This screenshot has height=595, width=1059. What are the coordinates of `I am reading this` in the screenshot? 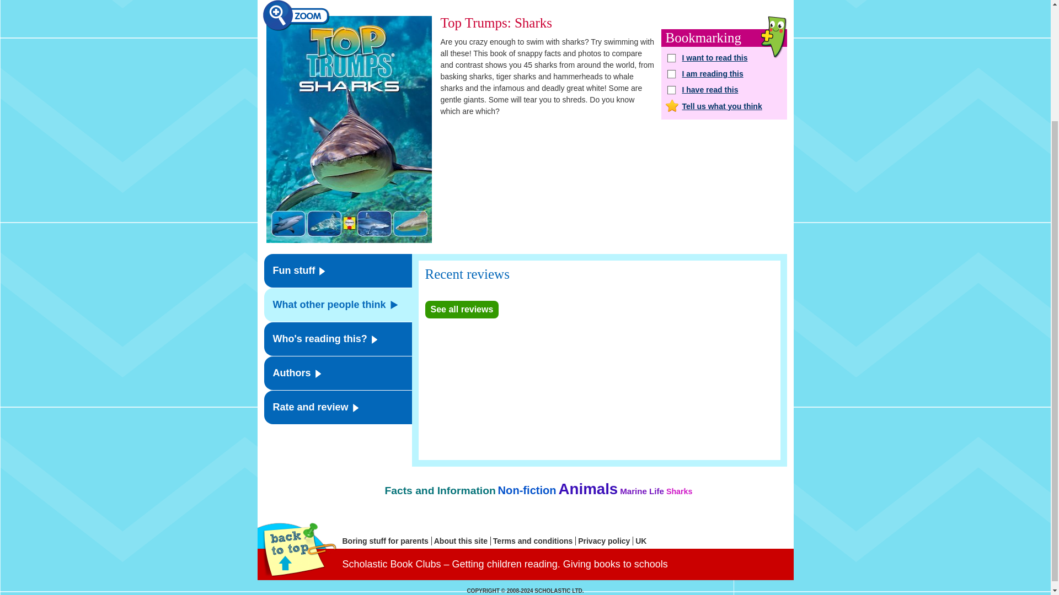 It's located at (724, 74).